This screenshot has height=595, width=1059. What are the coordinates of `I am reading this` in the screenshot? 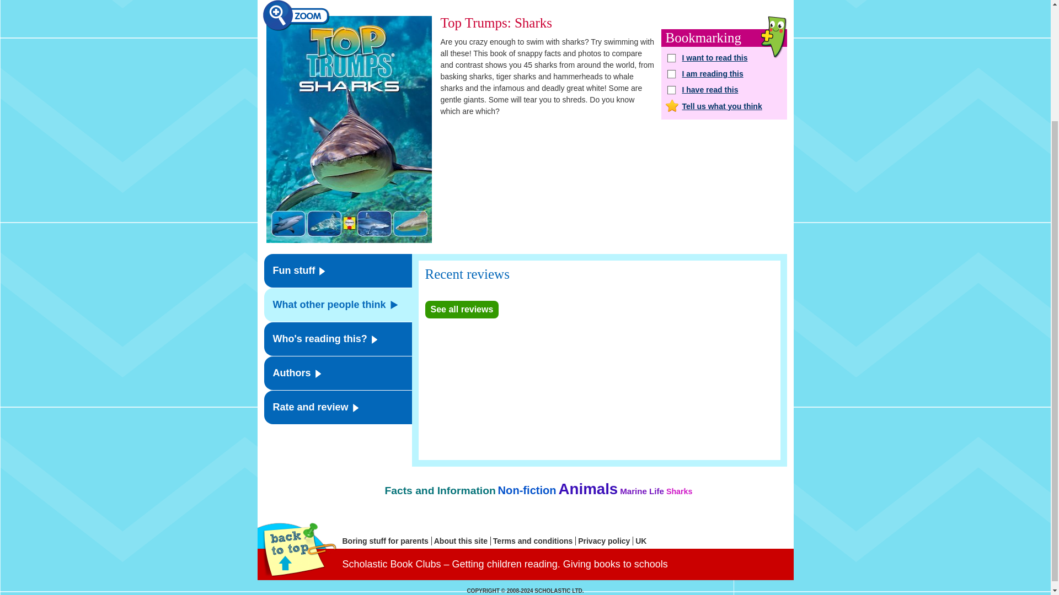 It's located at (724, 74).